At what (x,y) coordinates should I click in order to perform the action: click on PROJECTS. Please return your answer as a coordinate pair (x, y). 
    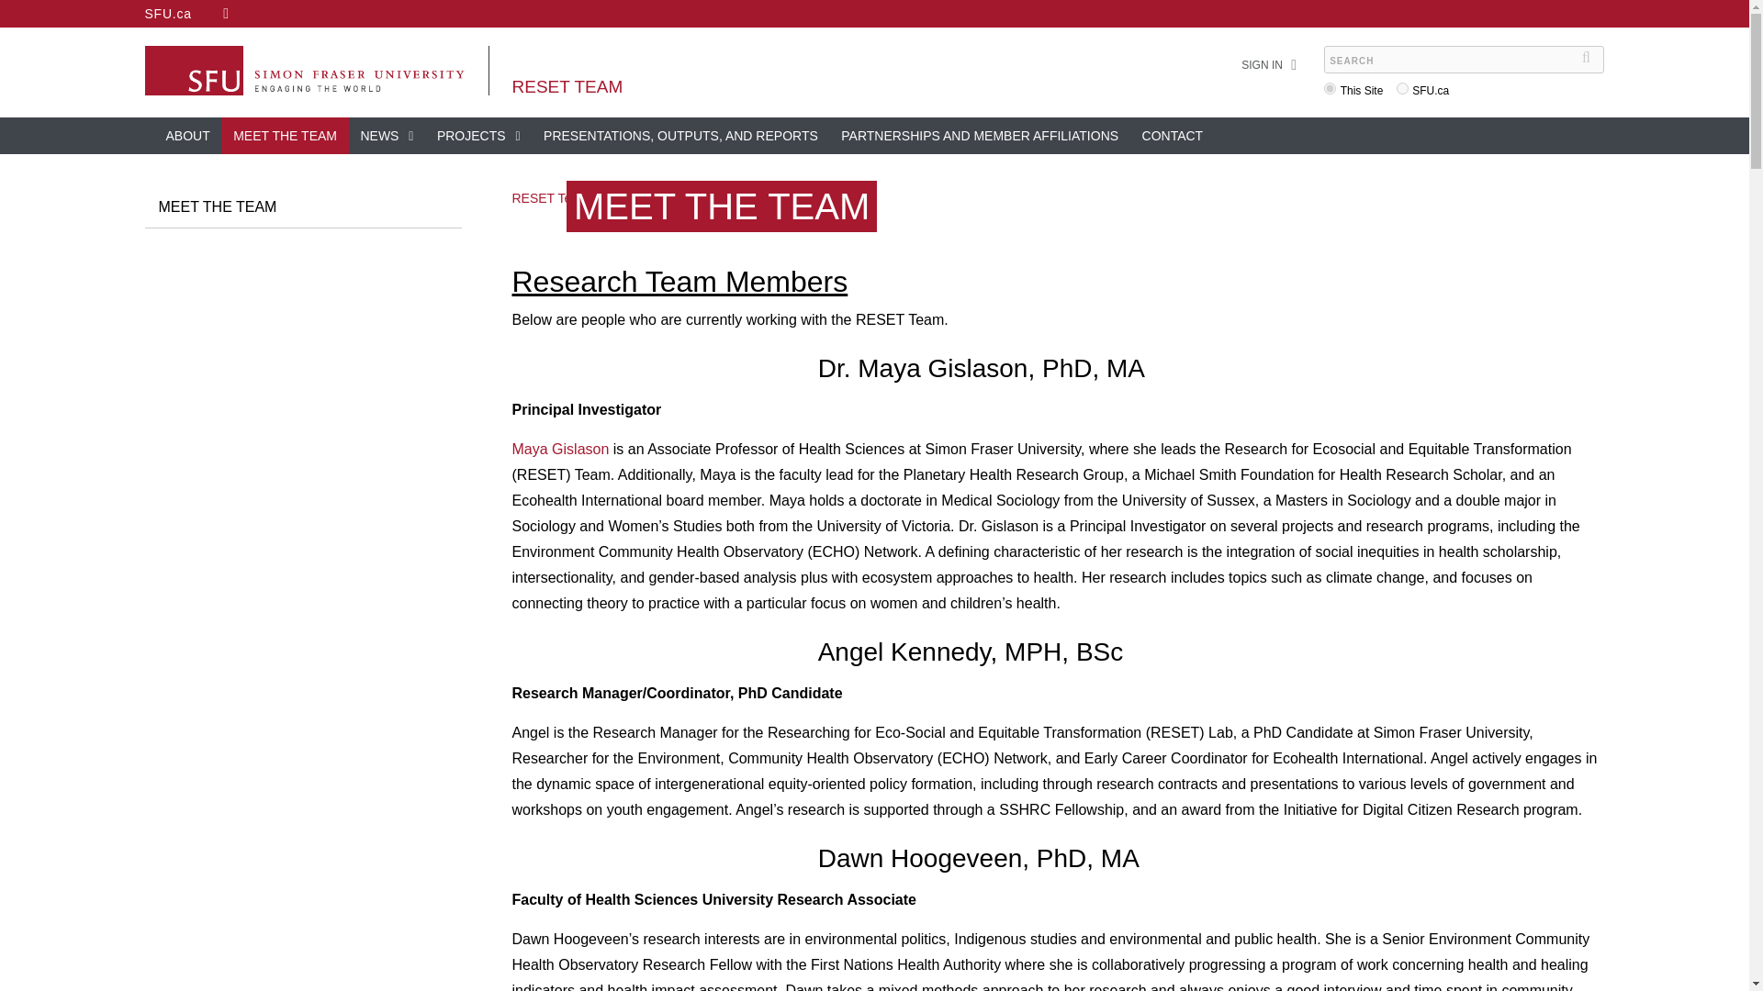
    Looking at the image, I should click on (477, 136).